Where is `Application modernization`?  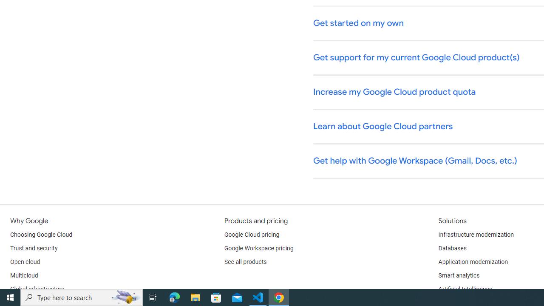
Application modernization is located at coordinates (473, 262).